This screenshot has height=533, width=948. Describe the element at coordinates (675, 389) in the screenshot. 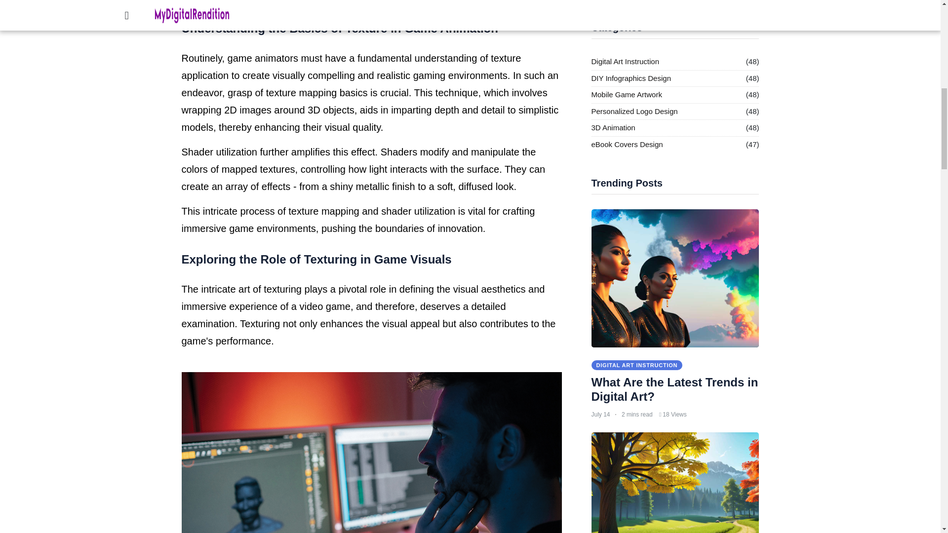

I see `What Are the Latest Trends in Digital Art?` at that location.